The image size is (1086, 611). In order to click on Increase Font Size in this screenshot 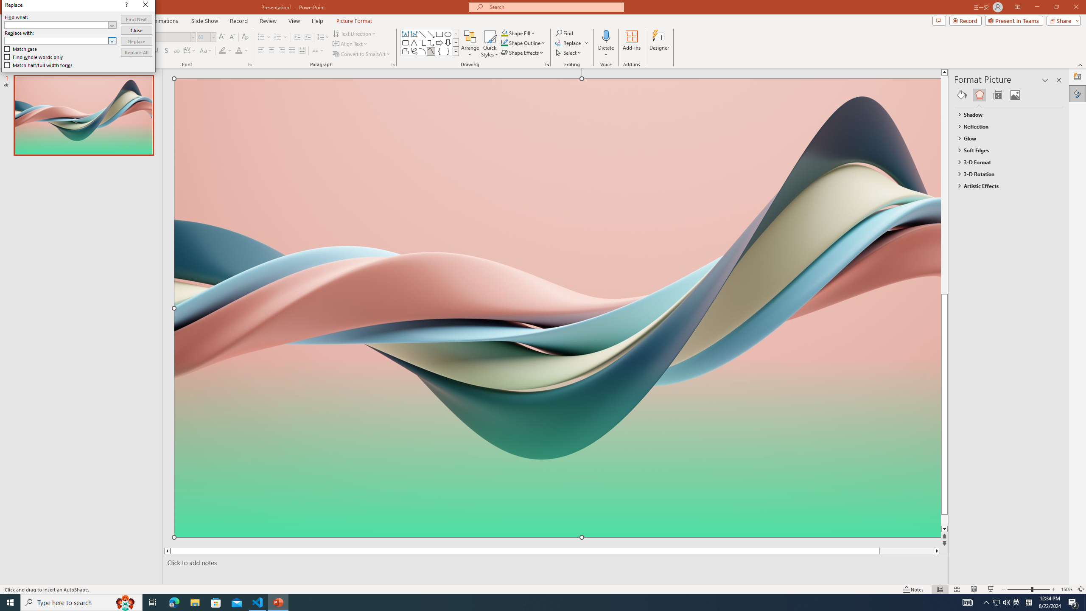, I will do `click(406, 51)`.